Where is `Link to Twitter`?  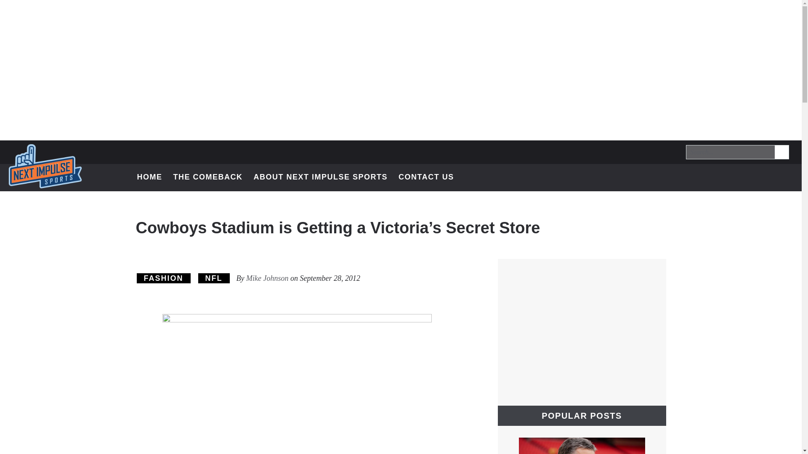
Link to Twitter is located at coordinates (785, 177).